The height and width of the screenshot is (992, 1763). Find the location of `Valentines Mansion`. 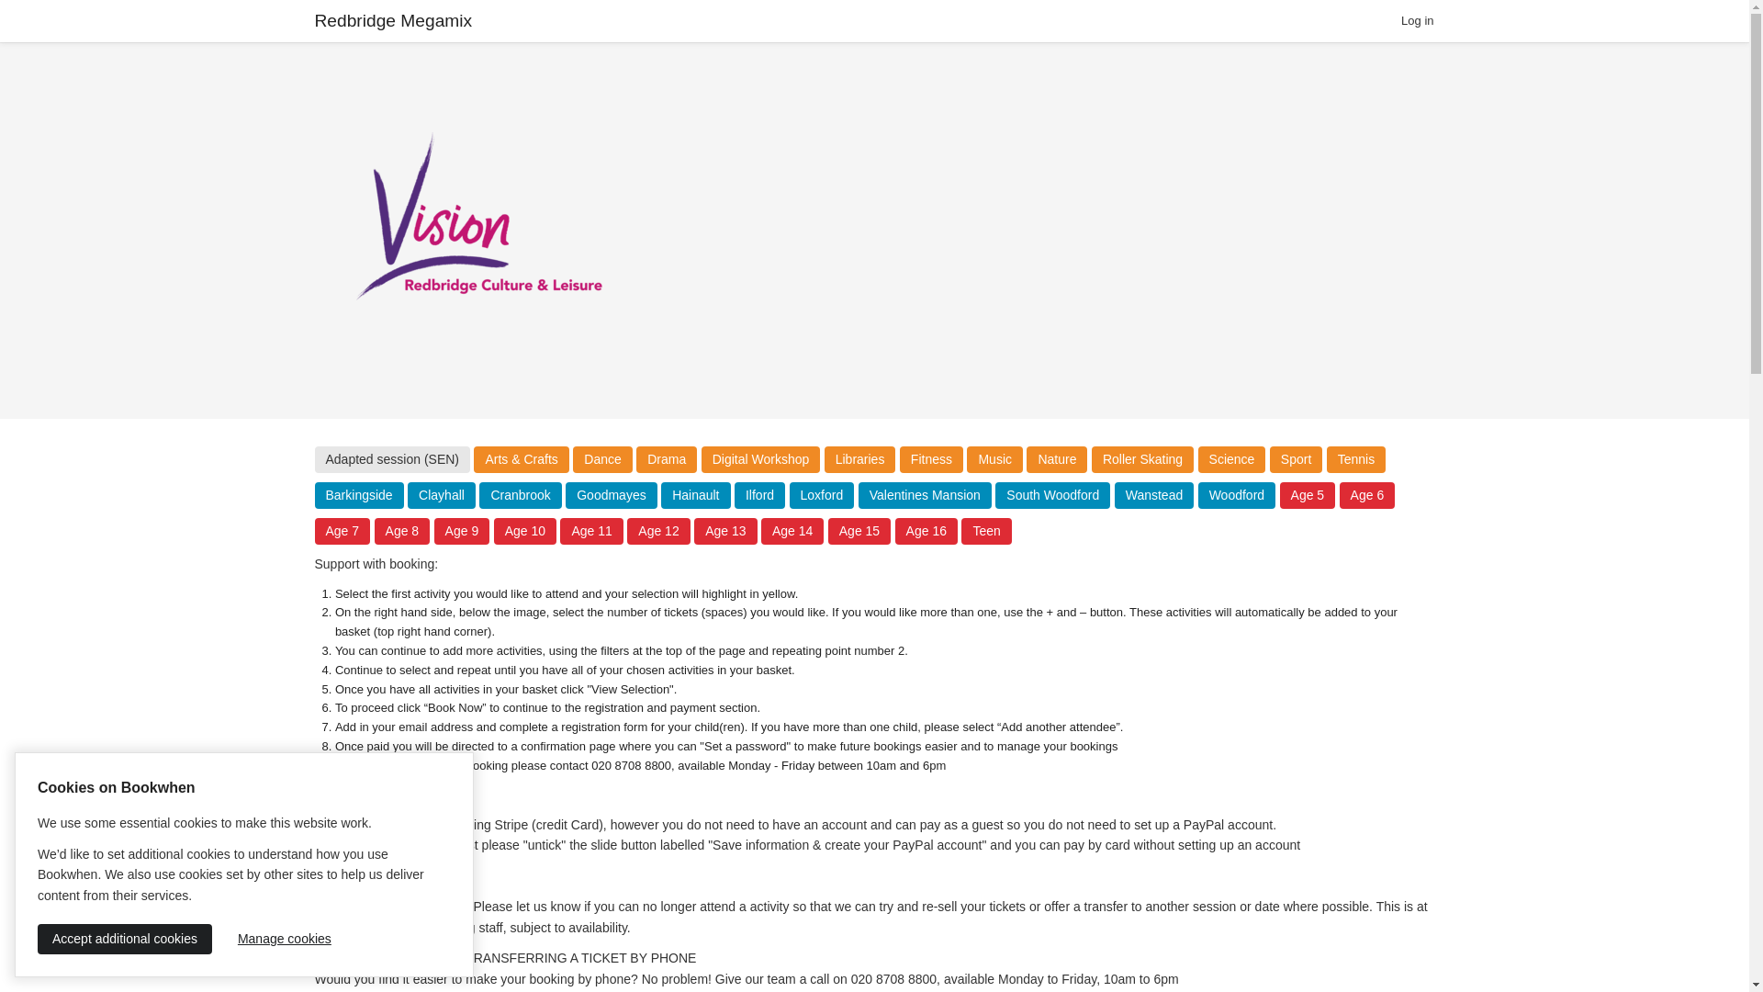

Valentines Mansion is located at coordinates (925, 495).